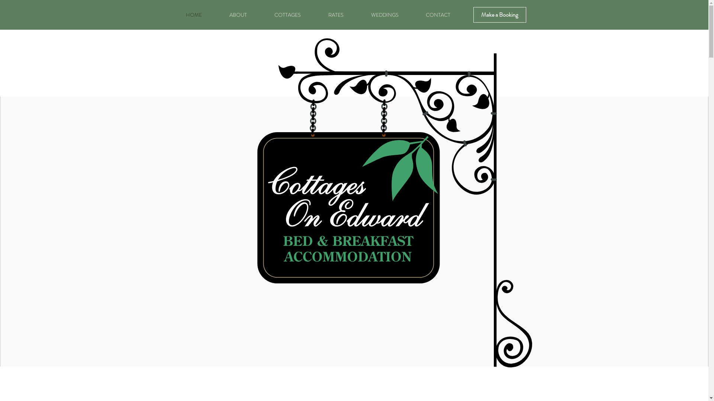 The image size is (714, 401). Describe the element at coordinates (499, 15) in the screenshot. I see `Make a Booking` at that location.